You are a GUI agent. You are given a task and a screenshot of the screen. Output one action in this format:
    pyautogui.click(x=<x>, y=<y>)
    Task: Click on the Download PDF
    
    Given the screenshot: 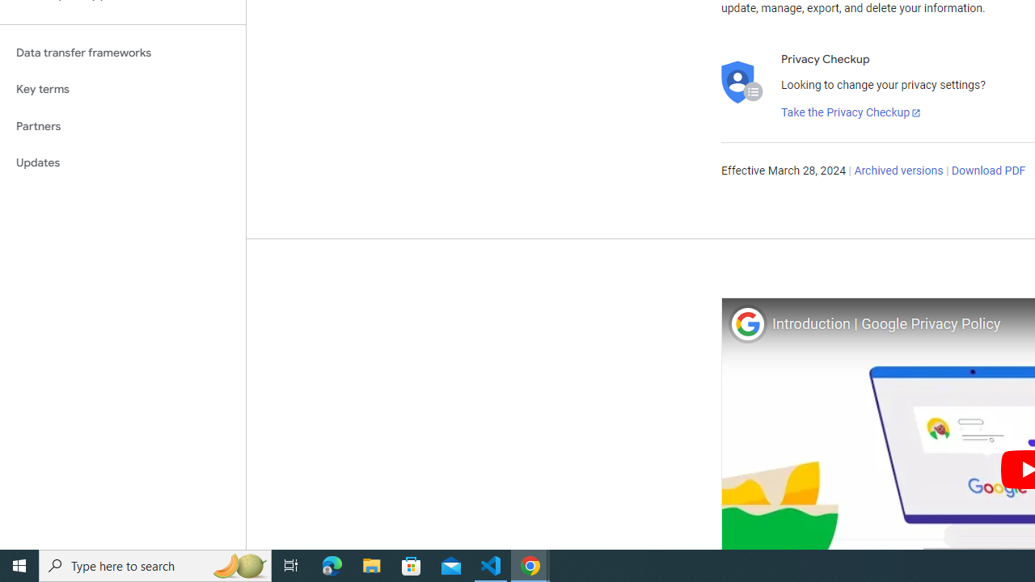 What is the action you would take?
    pyautogui.click(x=988, y=171)
    